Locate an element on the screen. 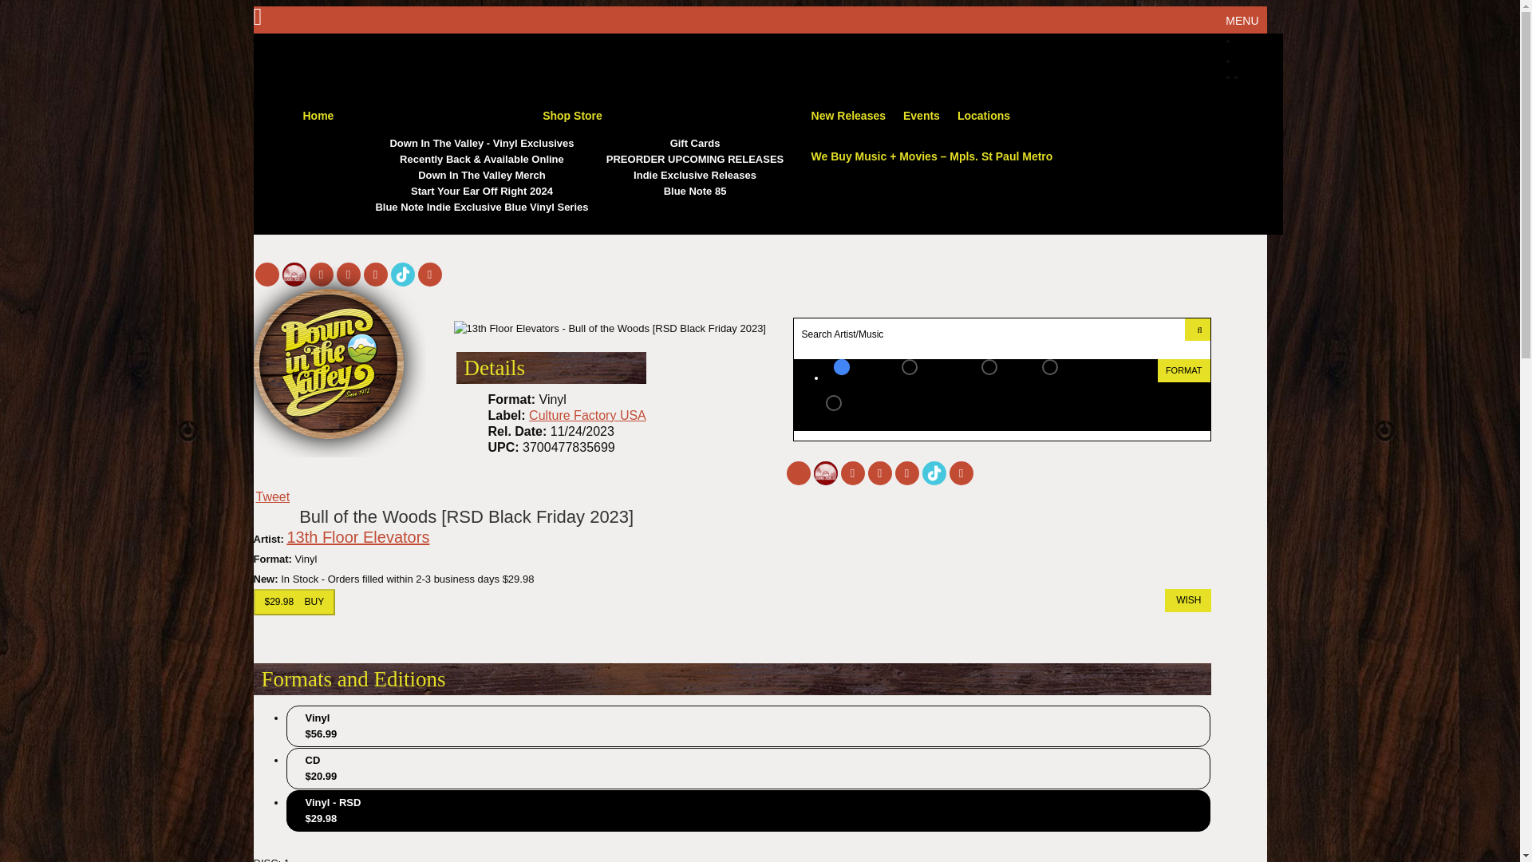  Blue Note Indie Exclusive Blue Vinyl Series is located at coordinates (482, 208).